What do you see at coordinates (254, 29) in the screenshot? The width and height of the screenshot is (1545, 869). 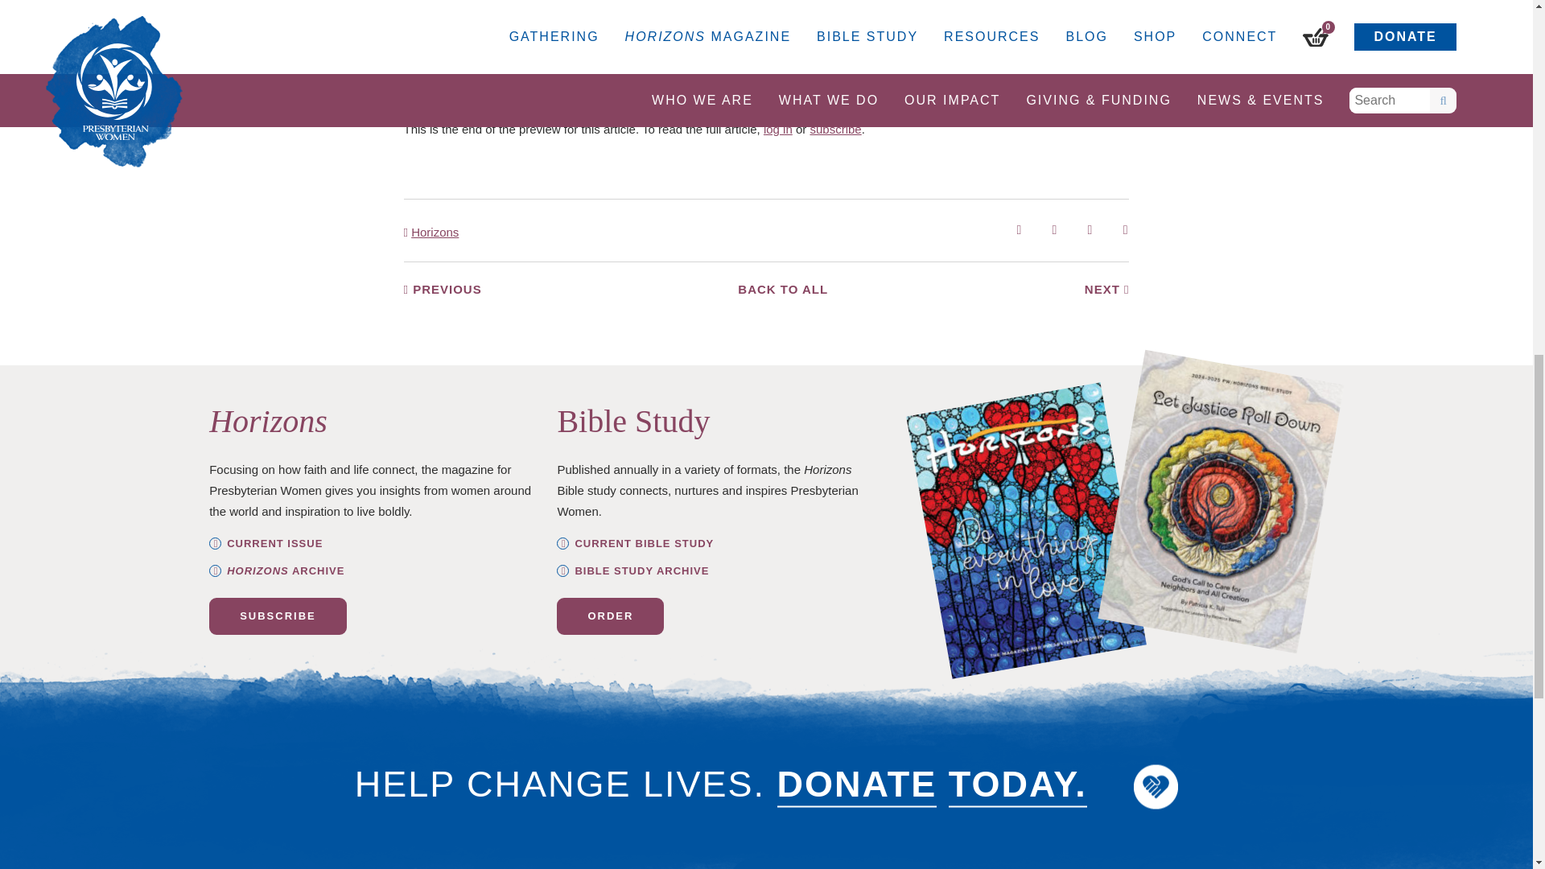 I see `Go to News.` at bounding box center [254, 29].